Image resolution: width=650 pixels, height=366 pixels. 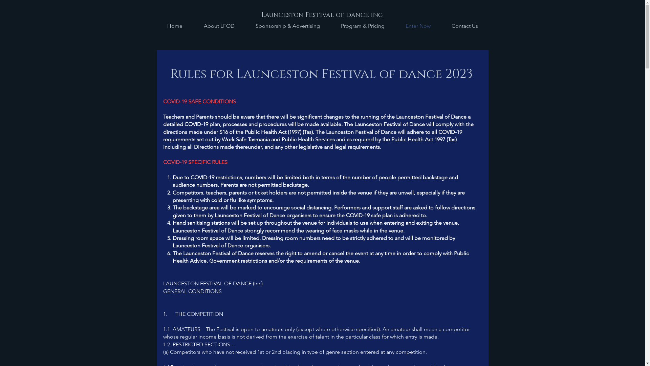 What do you see at coordinates (363, 26) in the screenshot?
I see `Program & Pricing` at bounding box center [363, 26].